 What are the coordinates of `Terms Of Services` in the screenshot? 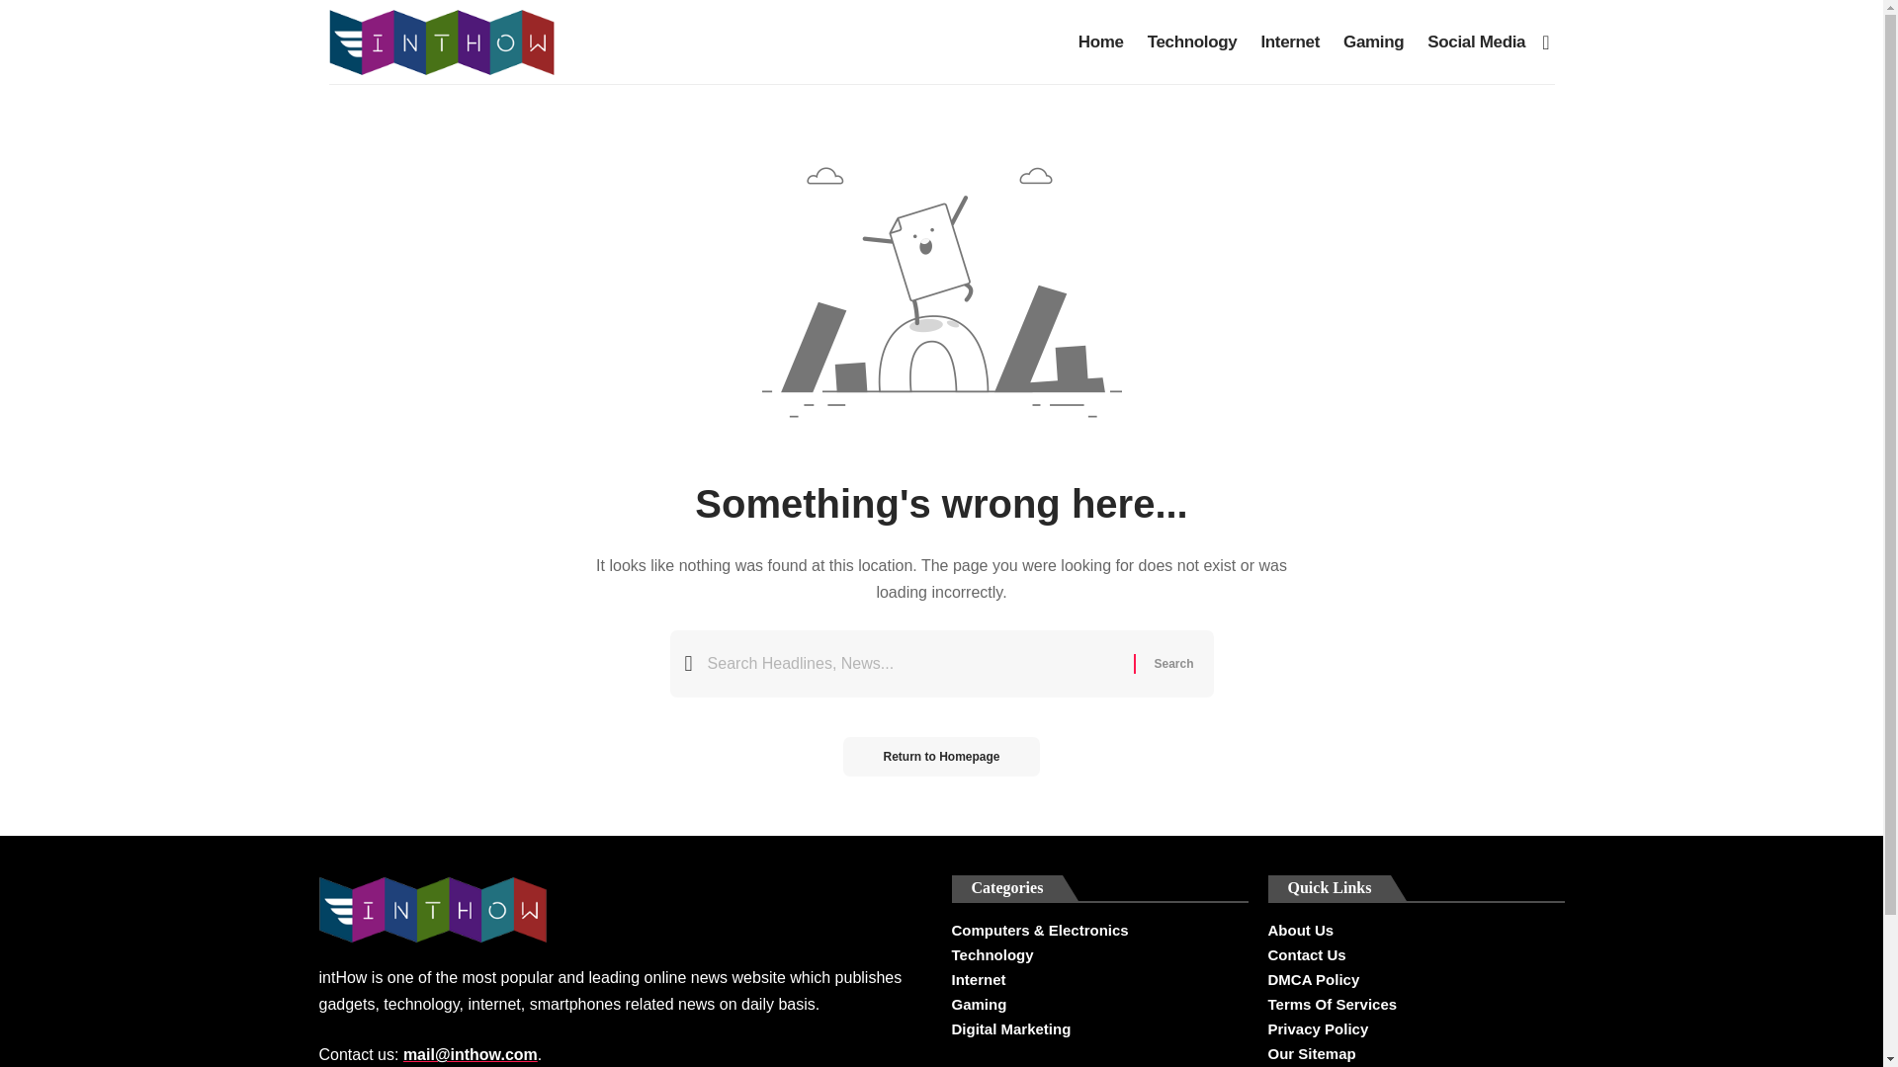 It's located at (1416, 1004).